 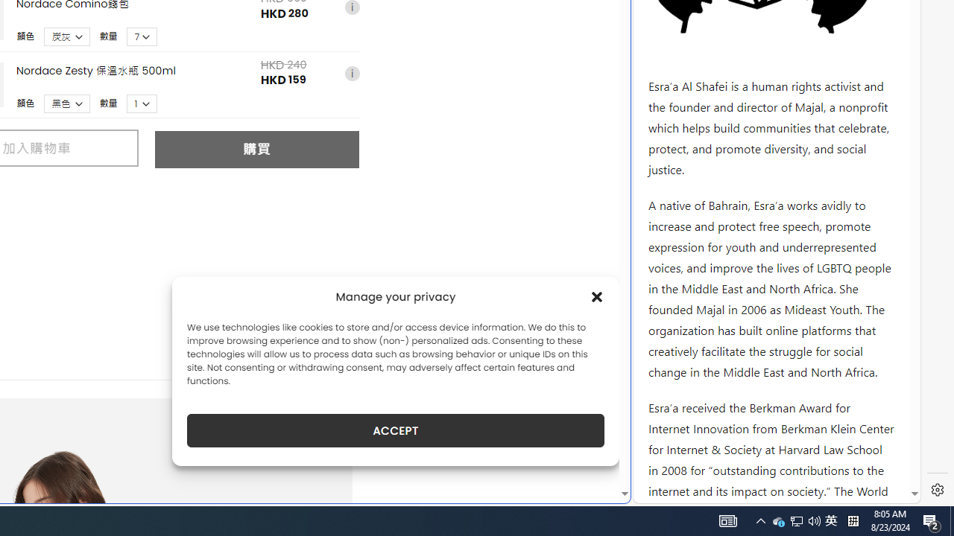 What do you see at coordinates (256, 359) in the screenshot?
I see `Favorites` at bounding box center [256, 359].